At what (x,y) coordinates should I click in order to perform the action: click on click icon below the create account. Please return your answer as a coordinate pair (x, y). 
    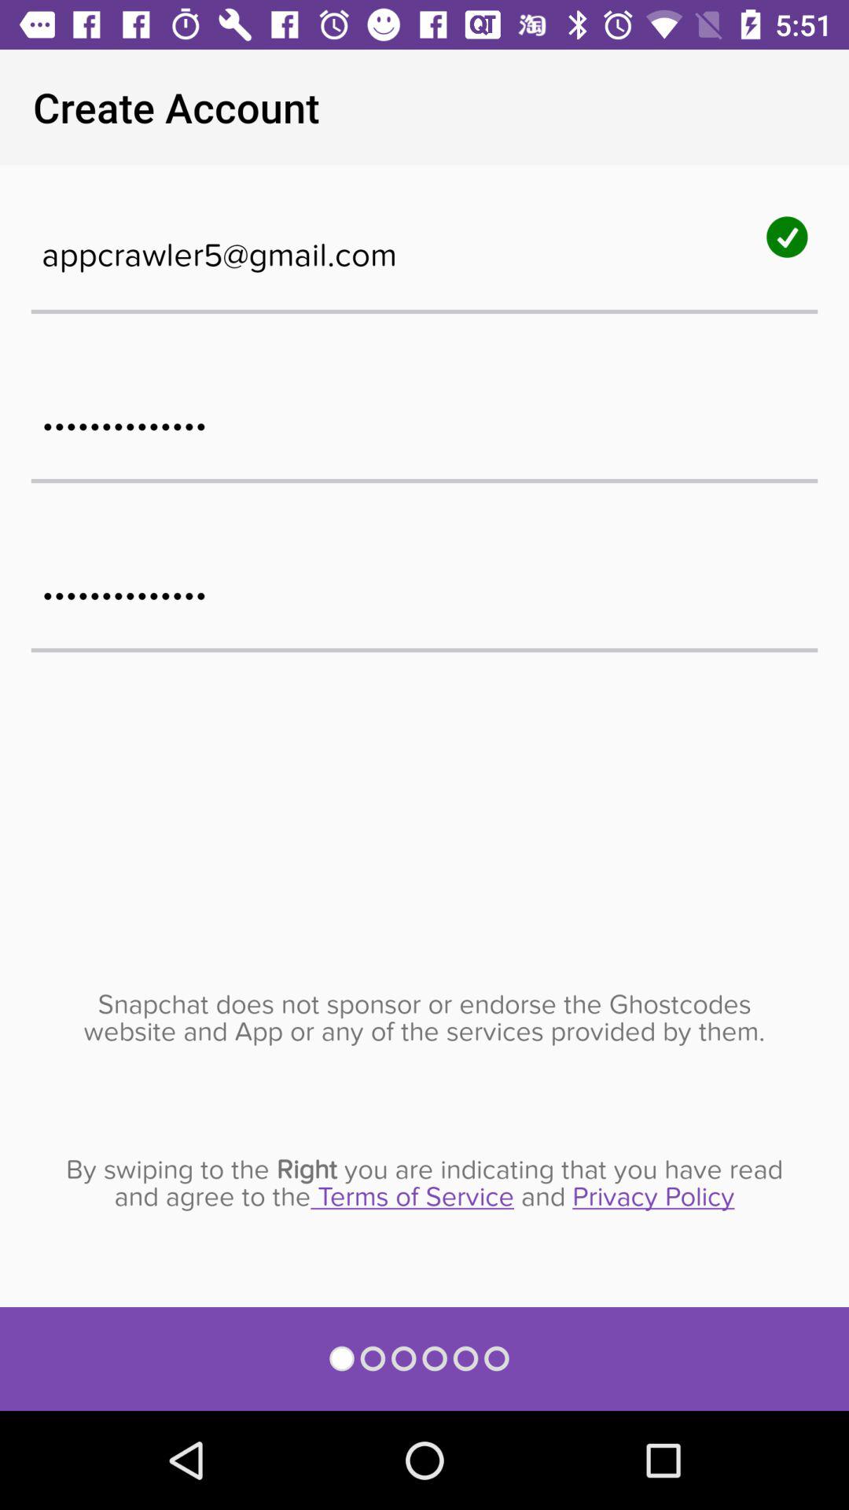
    Looking at the image, I should click on (424, 247).